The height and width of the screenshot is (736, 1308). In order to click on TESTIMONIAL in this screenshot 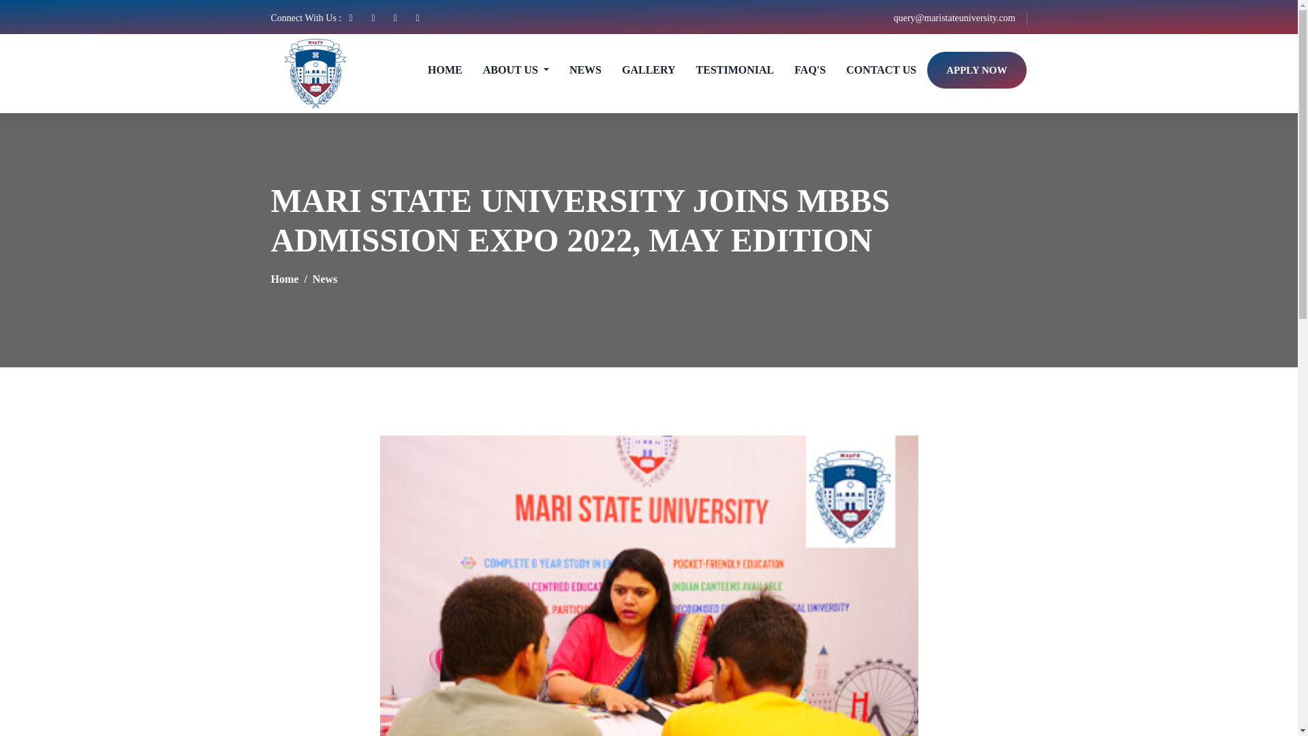, I will do `click(735, 70)`.